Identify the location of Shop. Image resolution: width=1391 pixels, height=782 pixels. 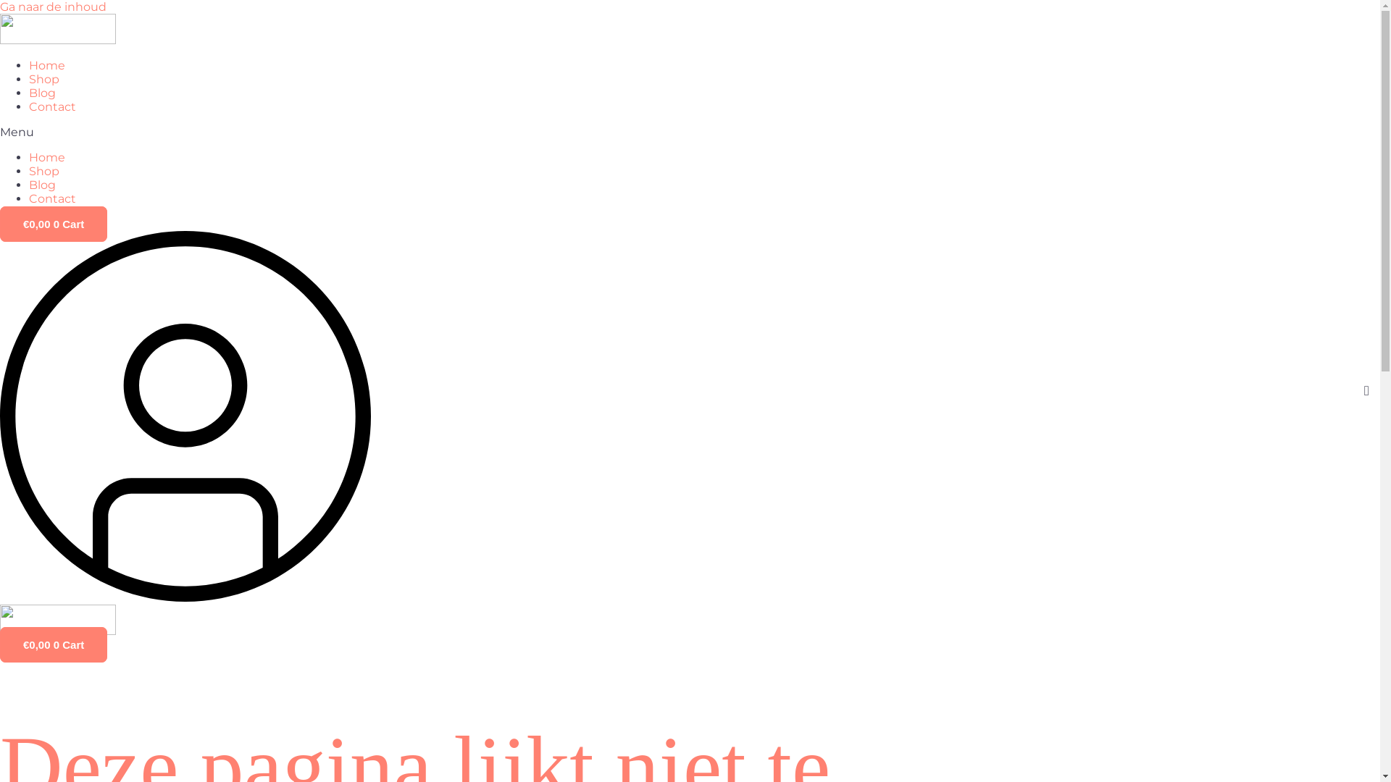
(44, 171).